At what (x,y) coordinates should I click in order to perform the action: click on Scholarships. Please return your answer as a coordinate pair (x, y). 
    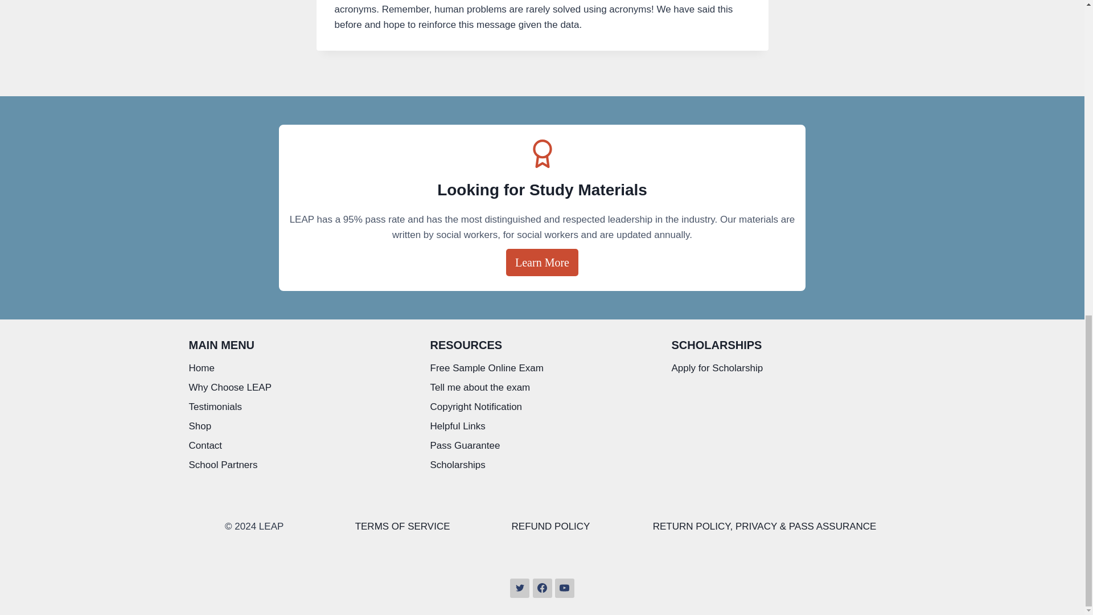
    Looking at the image, I should click on (543, 465).